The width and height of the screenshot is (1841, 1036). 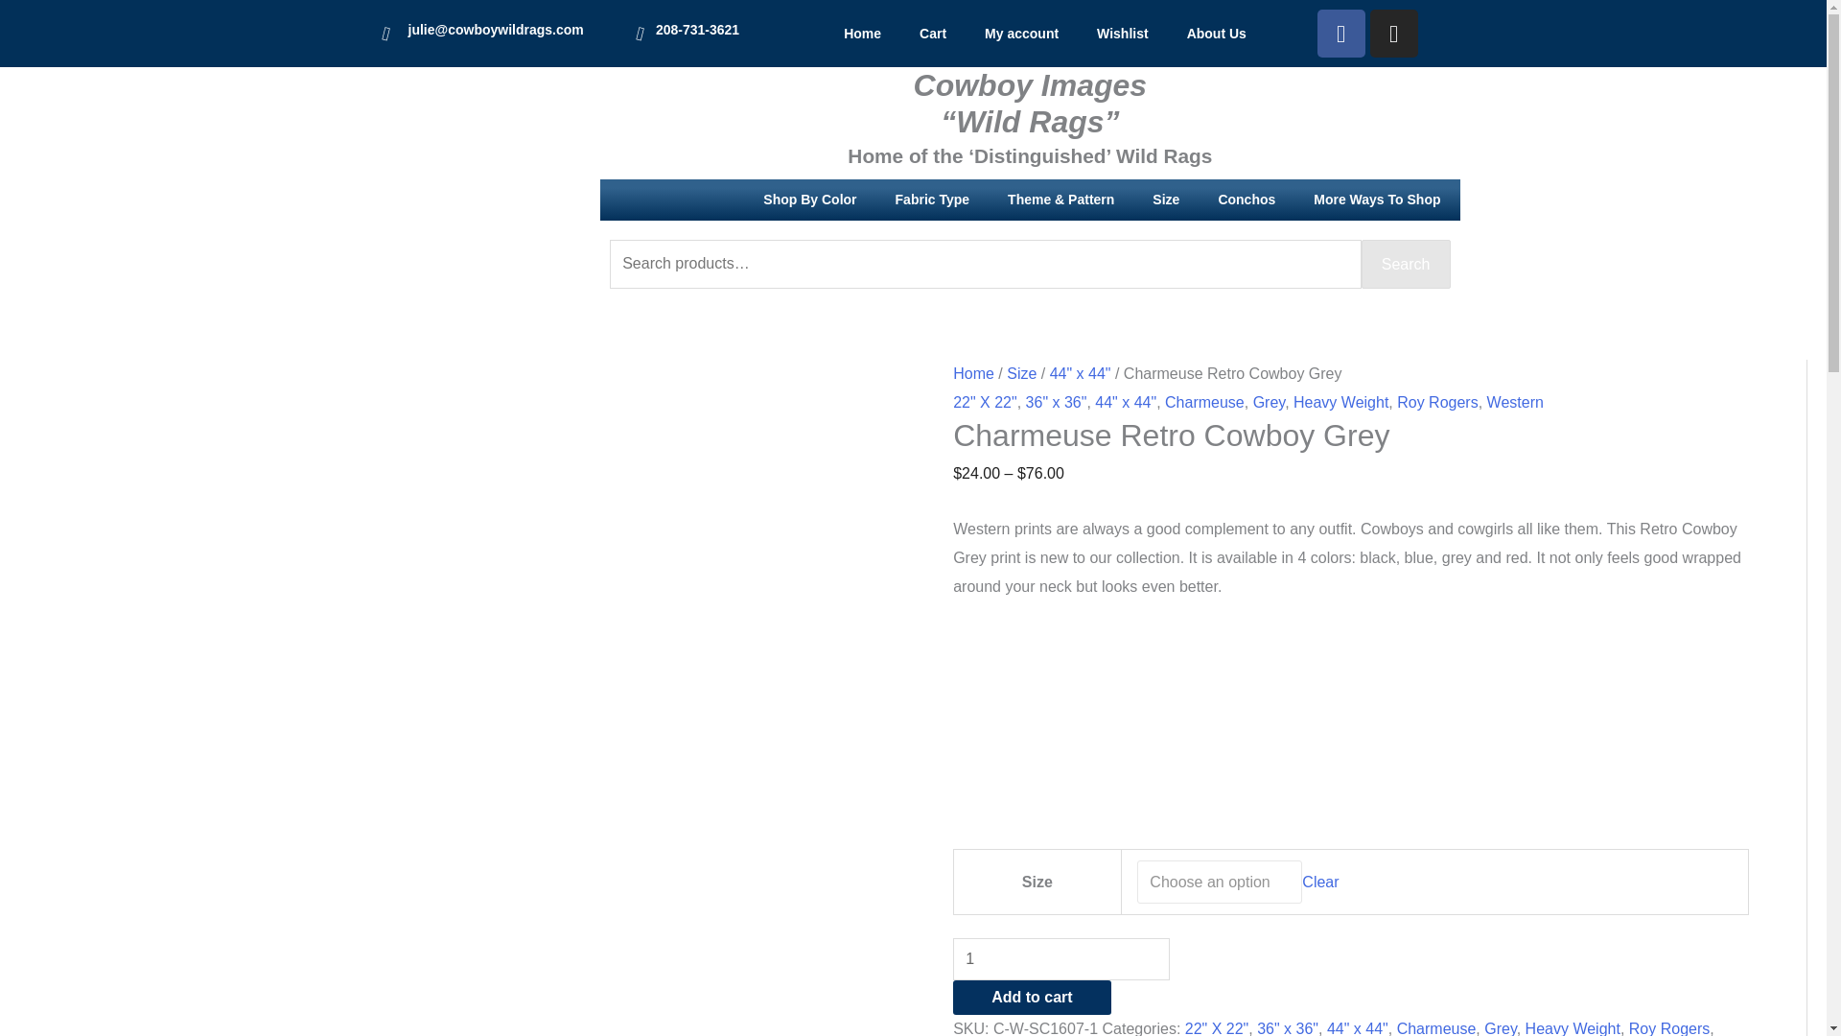 What do you see at coordinates (1393, 33) in the screenshot?
I see `Instagram` at bounding box center [1393, 33].